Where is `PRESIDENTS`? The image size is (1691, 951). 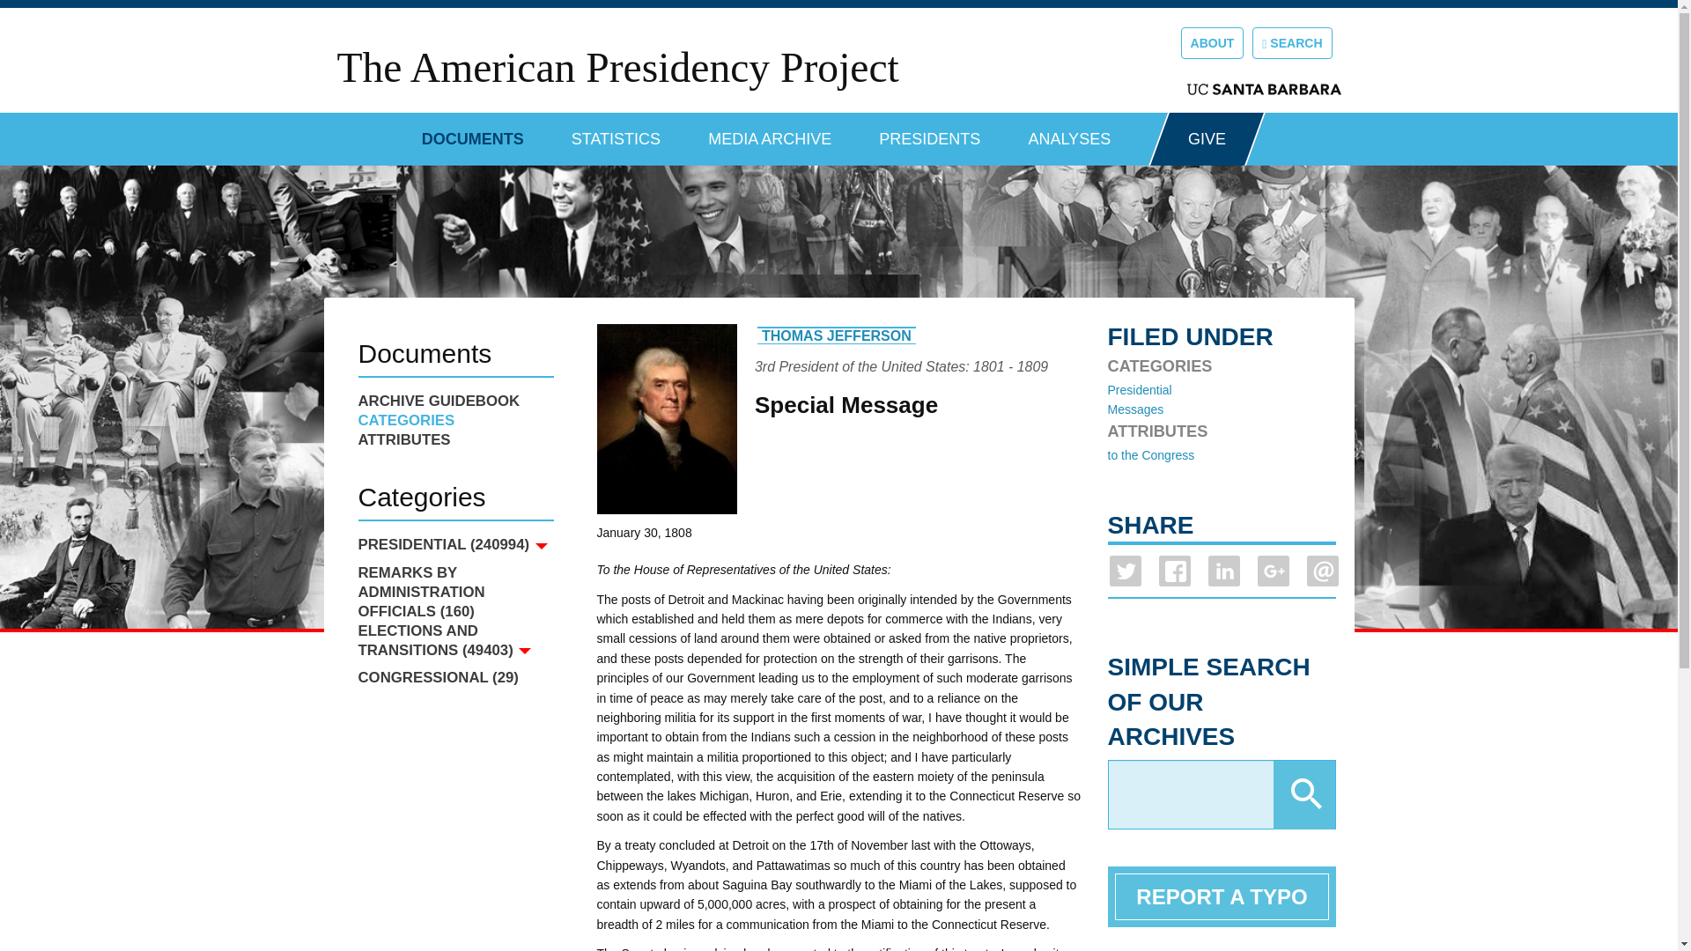 PRESIDENTS is located at coordinates (930, 132).